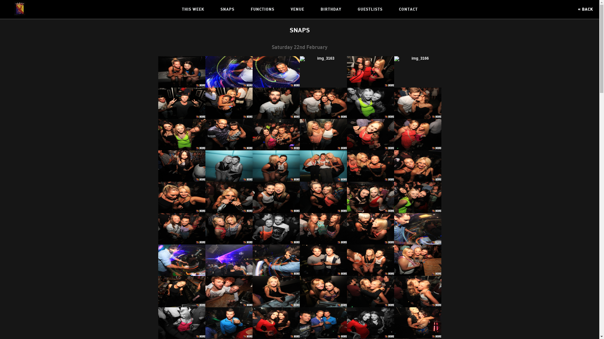  What do you see at coordinates (323, 72) in the screenshot?
I see ` ` at bounding box center [323, 72].